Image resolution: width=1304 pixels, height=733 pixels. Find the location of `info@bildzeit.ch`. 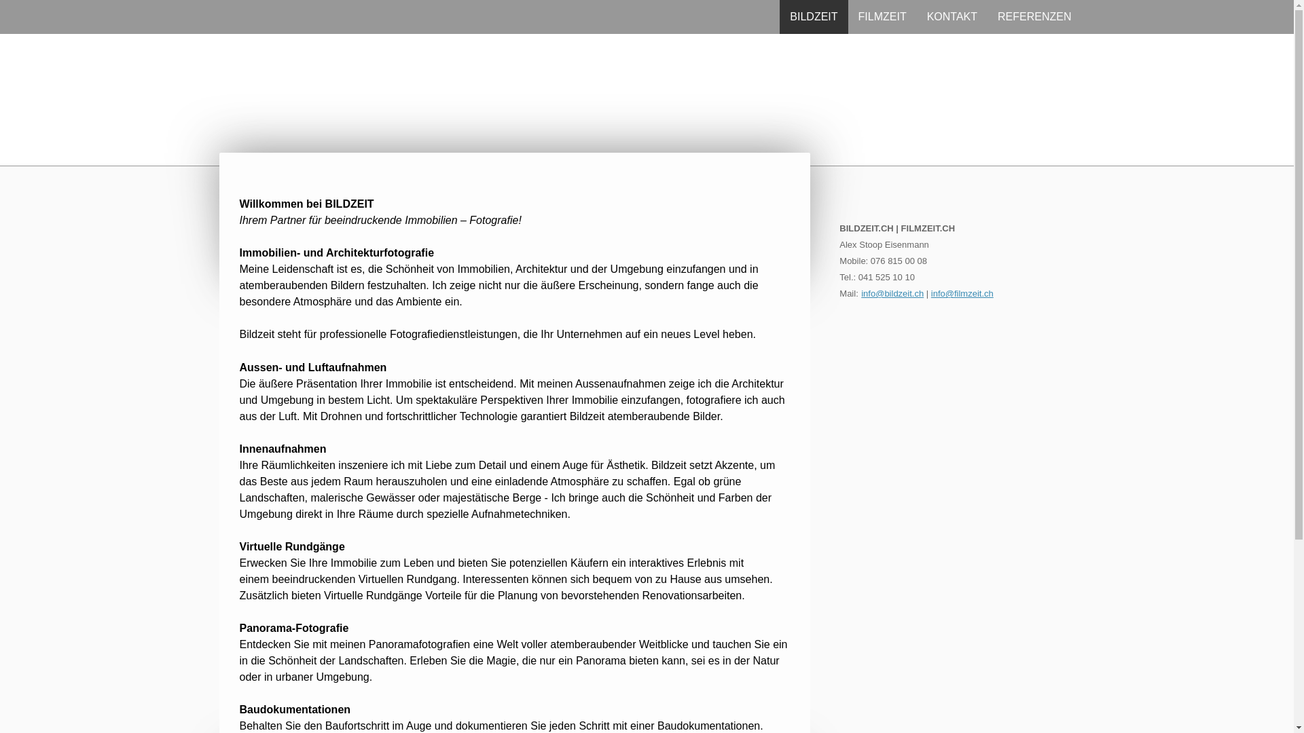

info@bildzeit.ch is located at coordinates (892, 293).